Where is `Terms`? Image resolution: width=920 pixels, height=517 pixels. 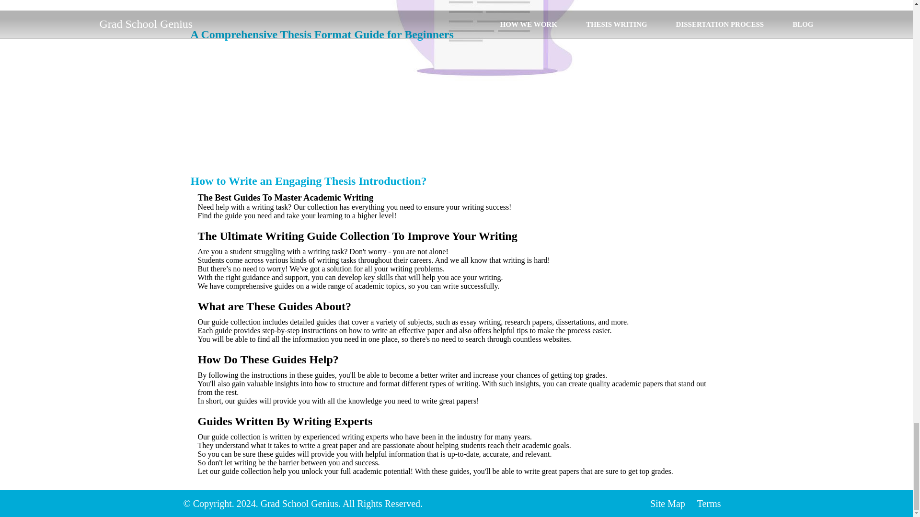 Terms is located at coordinates (709, 504).